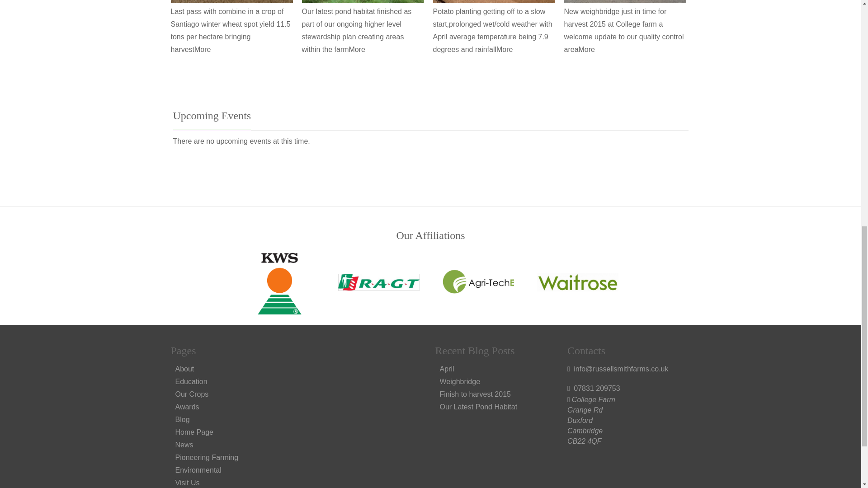  Describe the element at coordinates (578, 282) in the screenshot. I see `Waitrose` at that location.